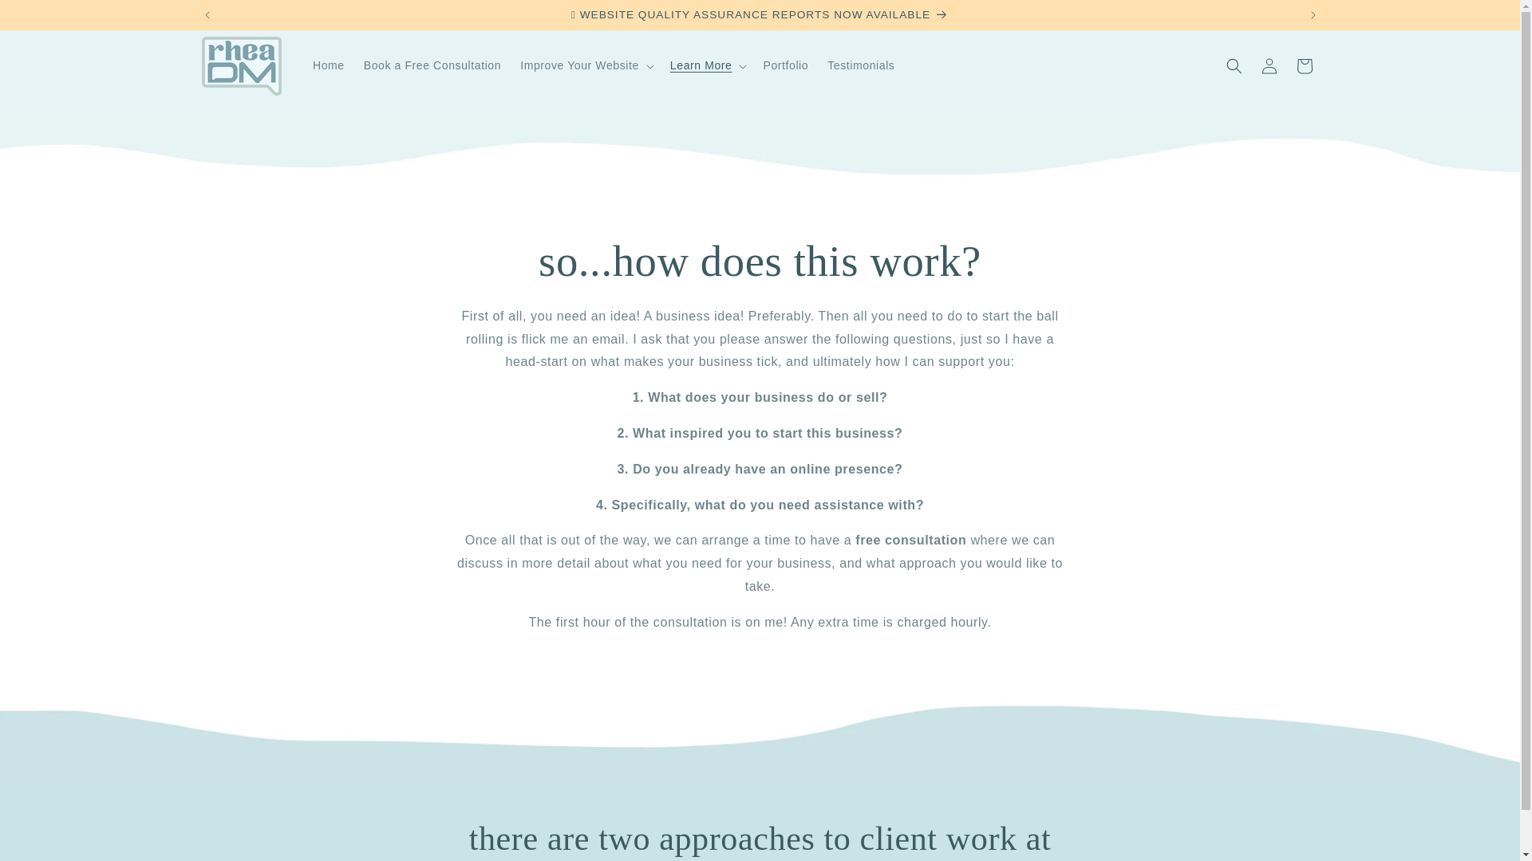 This screenshot has width=1532, height=861. I want to click on Cart, so click(1304, 65).